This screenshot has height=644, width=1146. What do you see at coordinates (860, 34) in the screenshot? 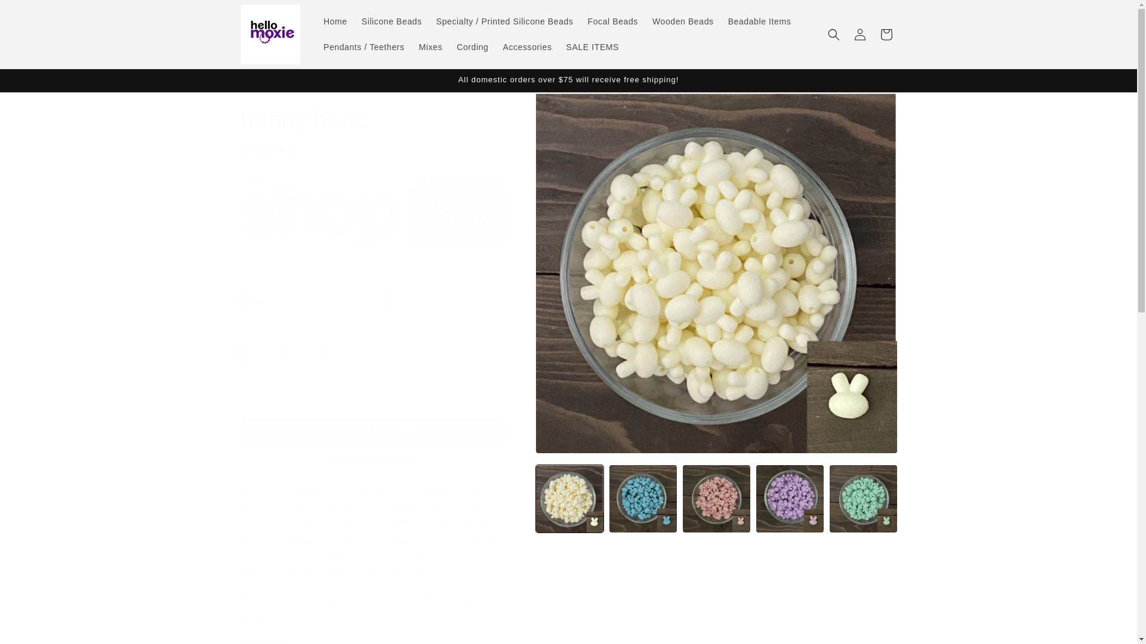
I see `Log in` at bounding box center [860, 34].